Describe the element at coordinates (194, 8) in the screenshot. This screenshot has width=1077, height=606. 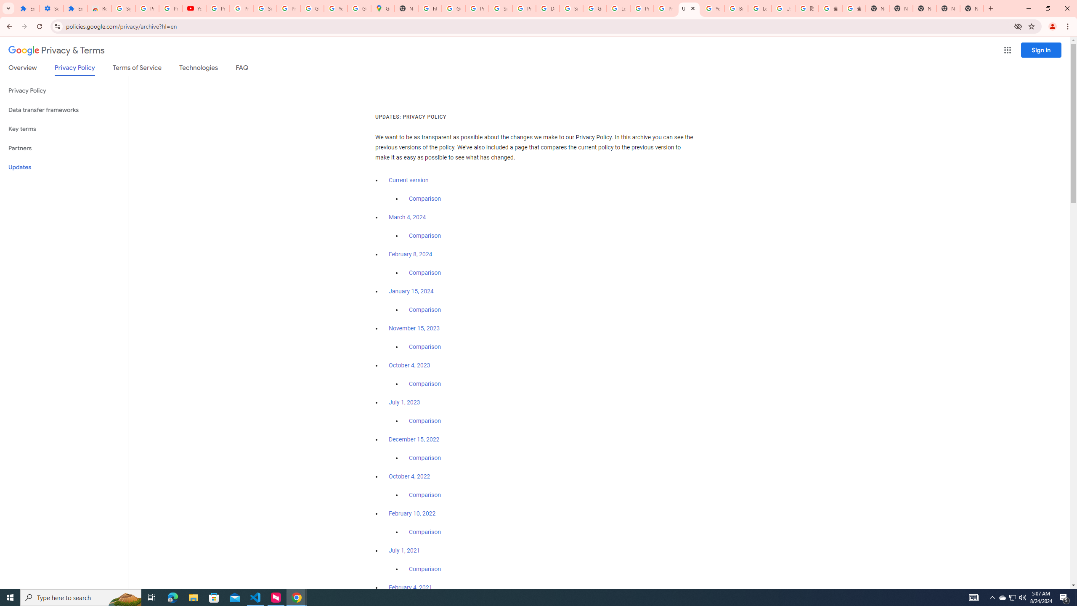
I see `YouTube` at that location.